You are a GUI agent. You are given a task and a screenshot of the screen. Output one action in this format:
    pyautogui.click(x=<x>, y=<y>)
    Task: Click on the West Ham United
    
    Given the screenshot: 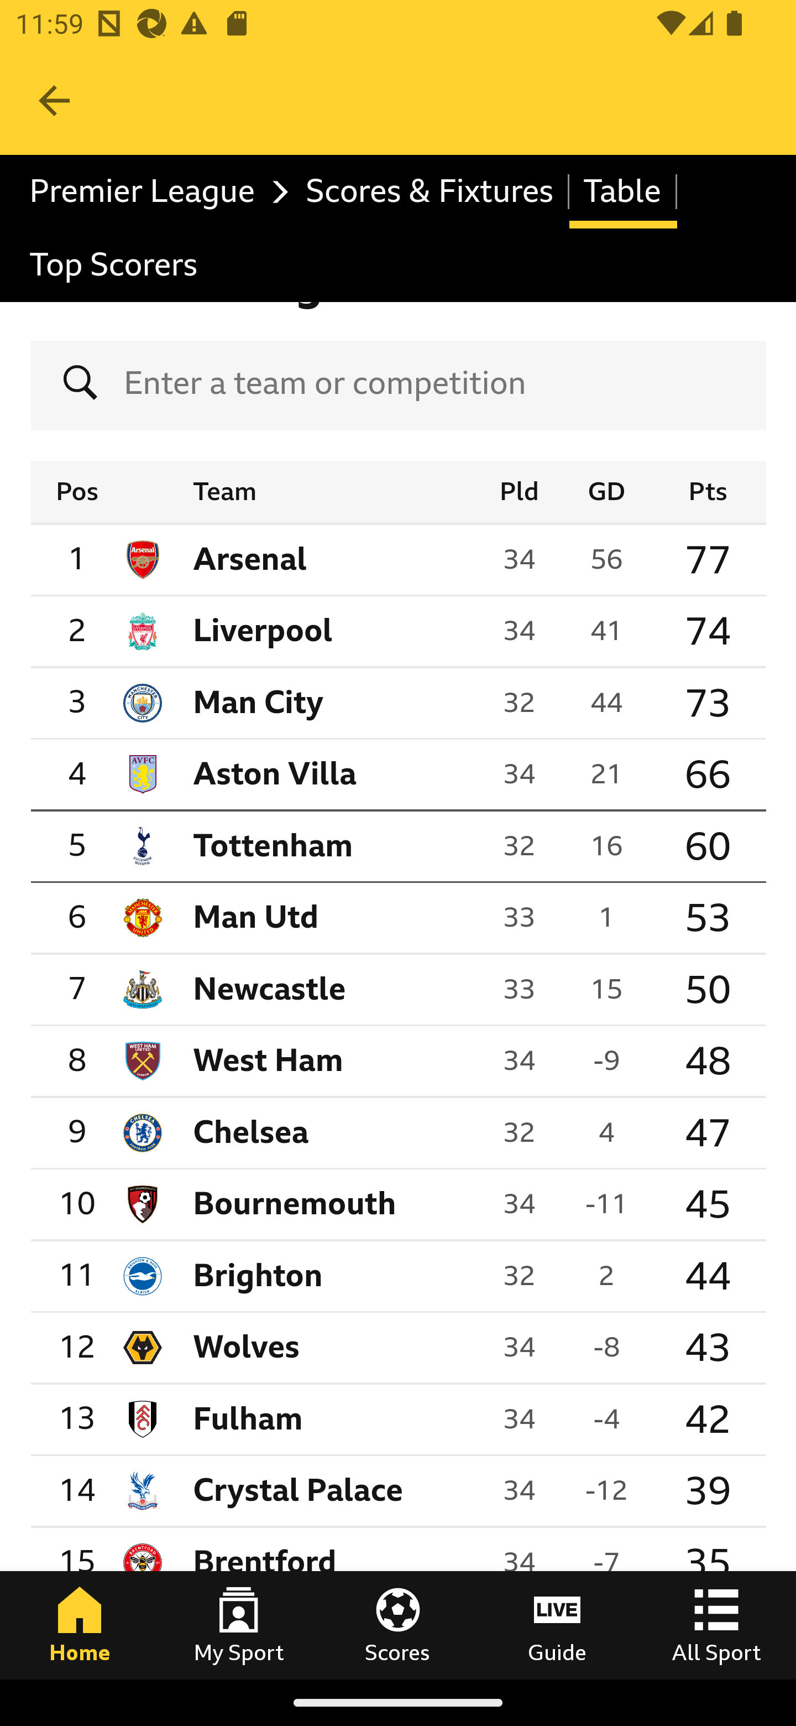 What is the action you would take?
    pyautogui.click(x=252, y=1062)
    